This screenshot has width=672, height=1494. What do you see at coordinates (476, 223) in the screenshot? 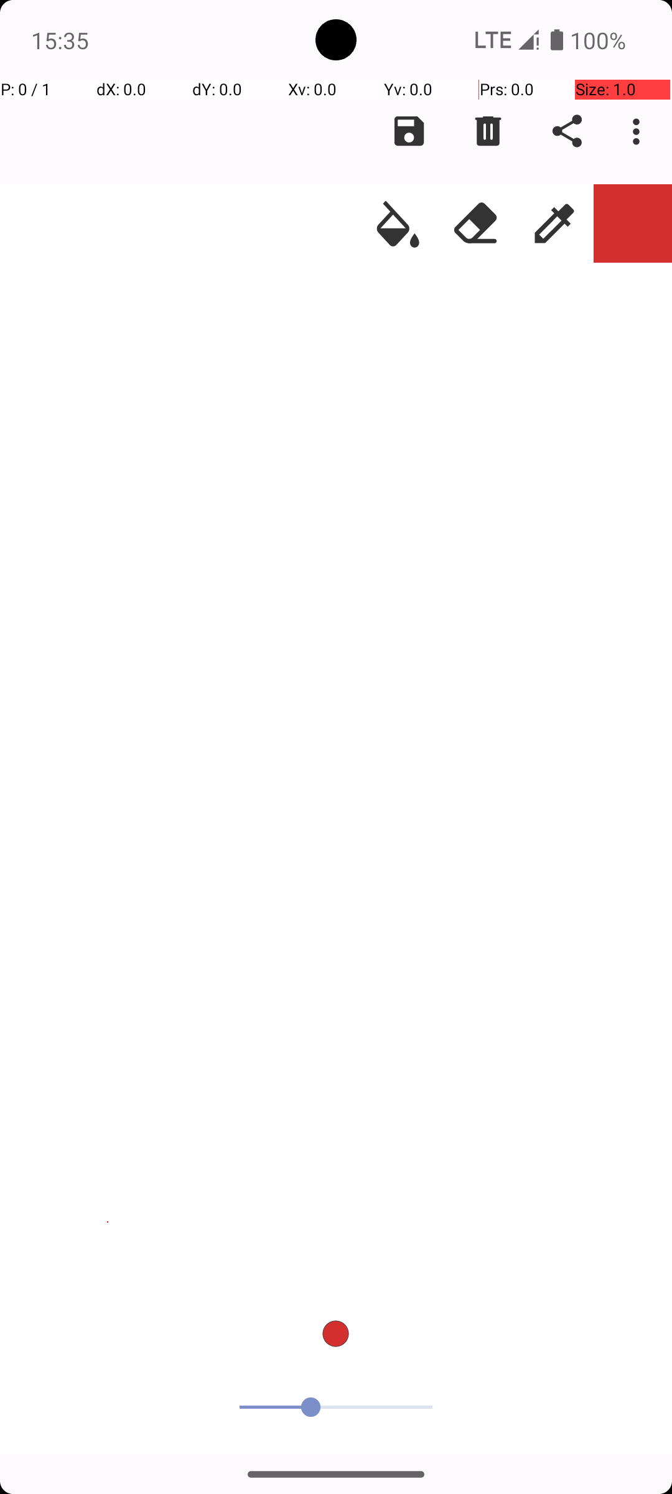
I see `Eraser` at bounding box center [476, 223].